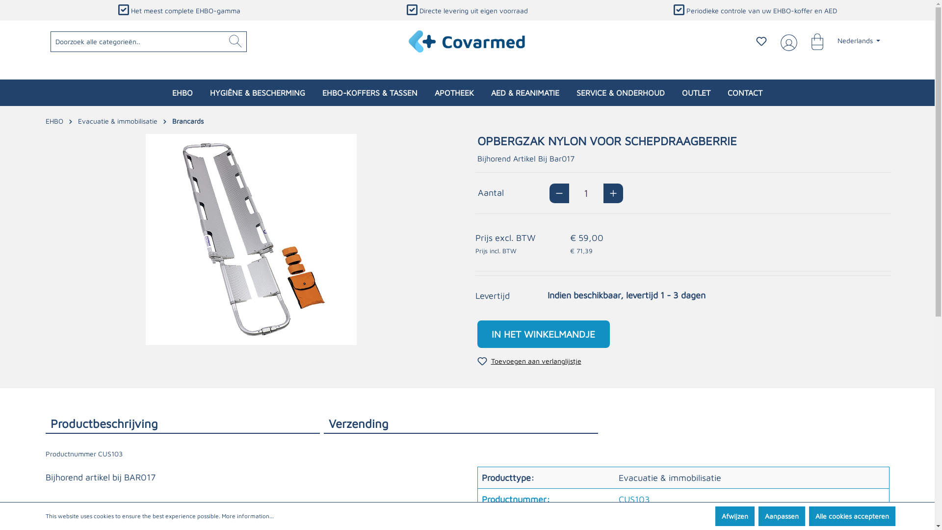  What do you see at coordinates (529, 361) in the screenshot?
I see `Toevoegen aan verlanglijstje` at bounding box center [529, 361].